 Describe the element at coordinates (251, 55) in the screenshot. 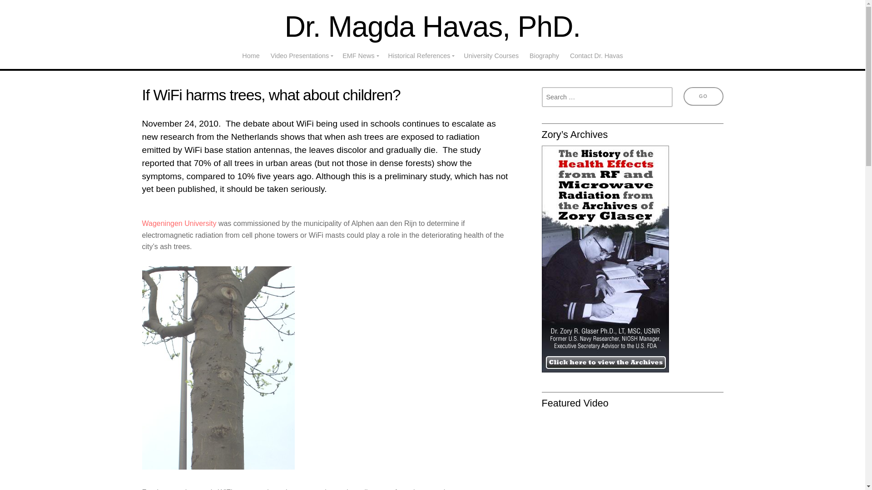

I see `Home` at that location.